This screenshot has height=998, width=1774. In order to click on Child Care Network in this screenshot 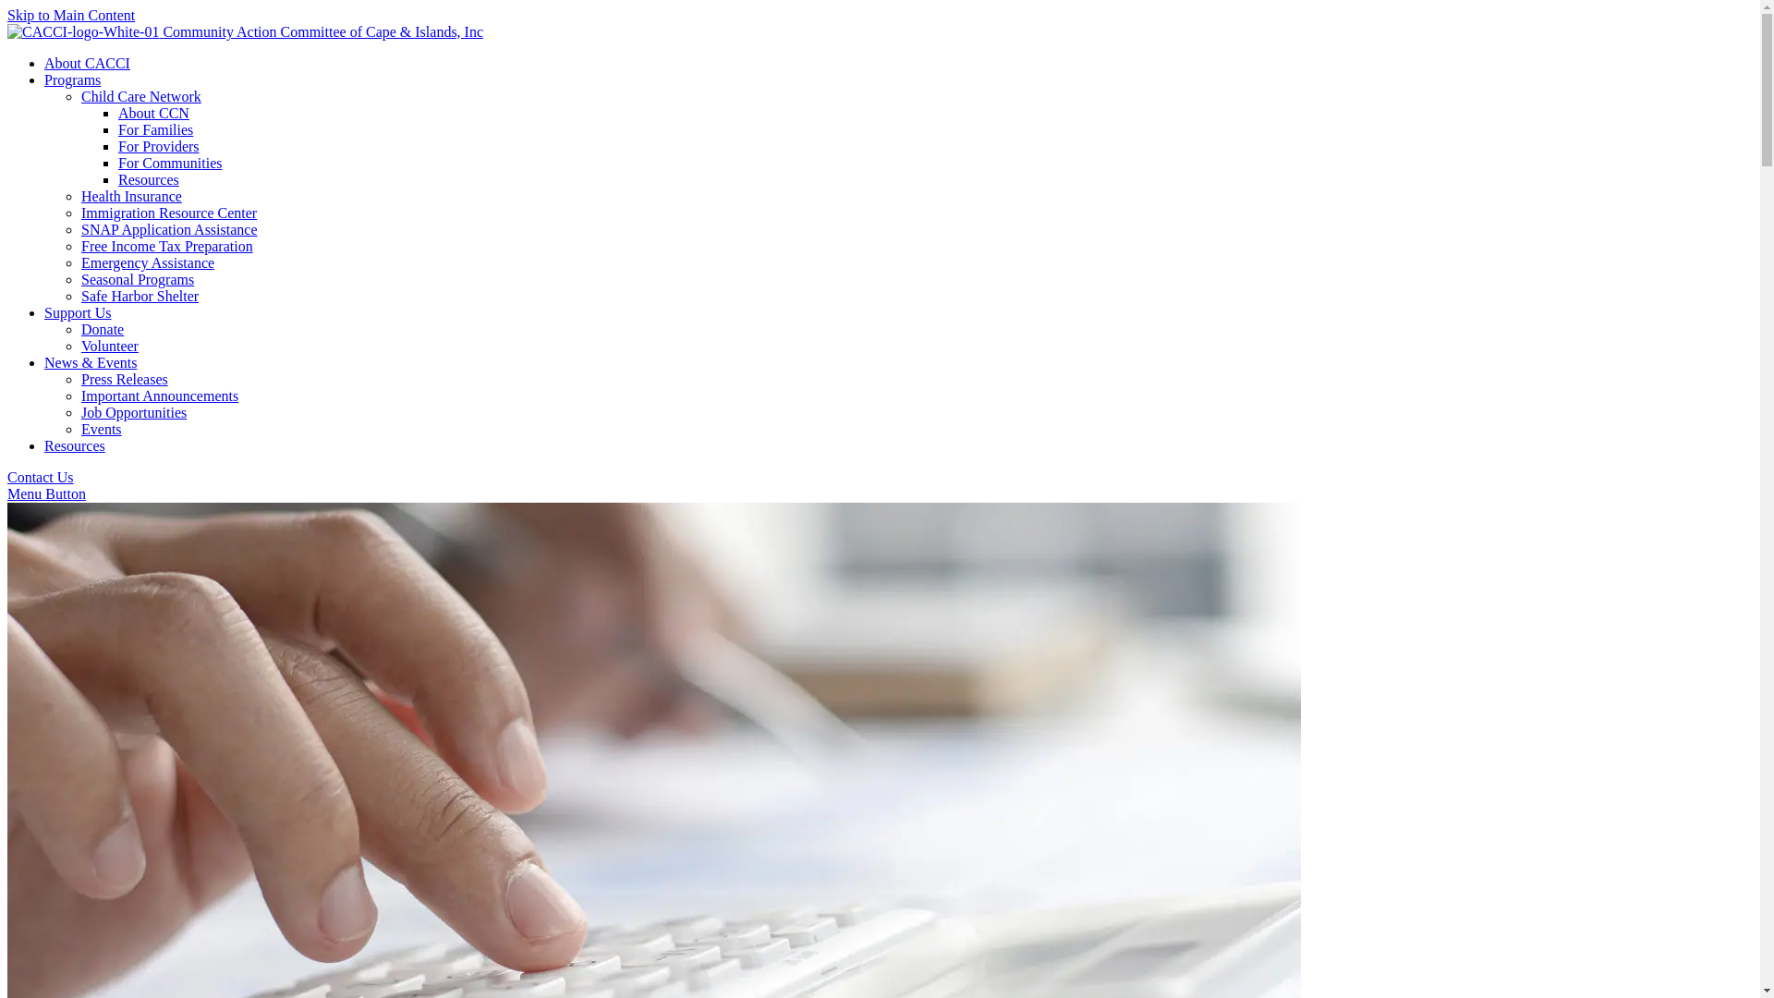, I will do `click(141, 96)`.